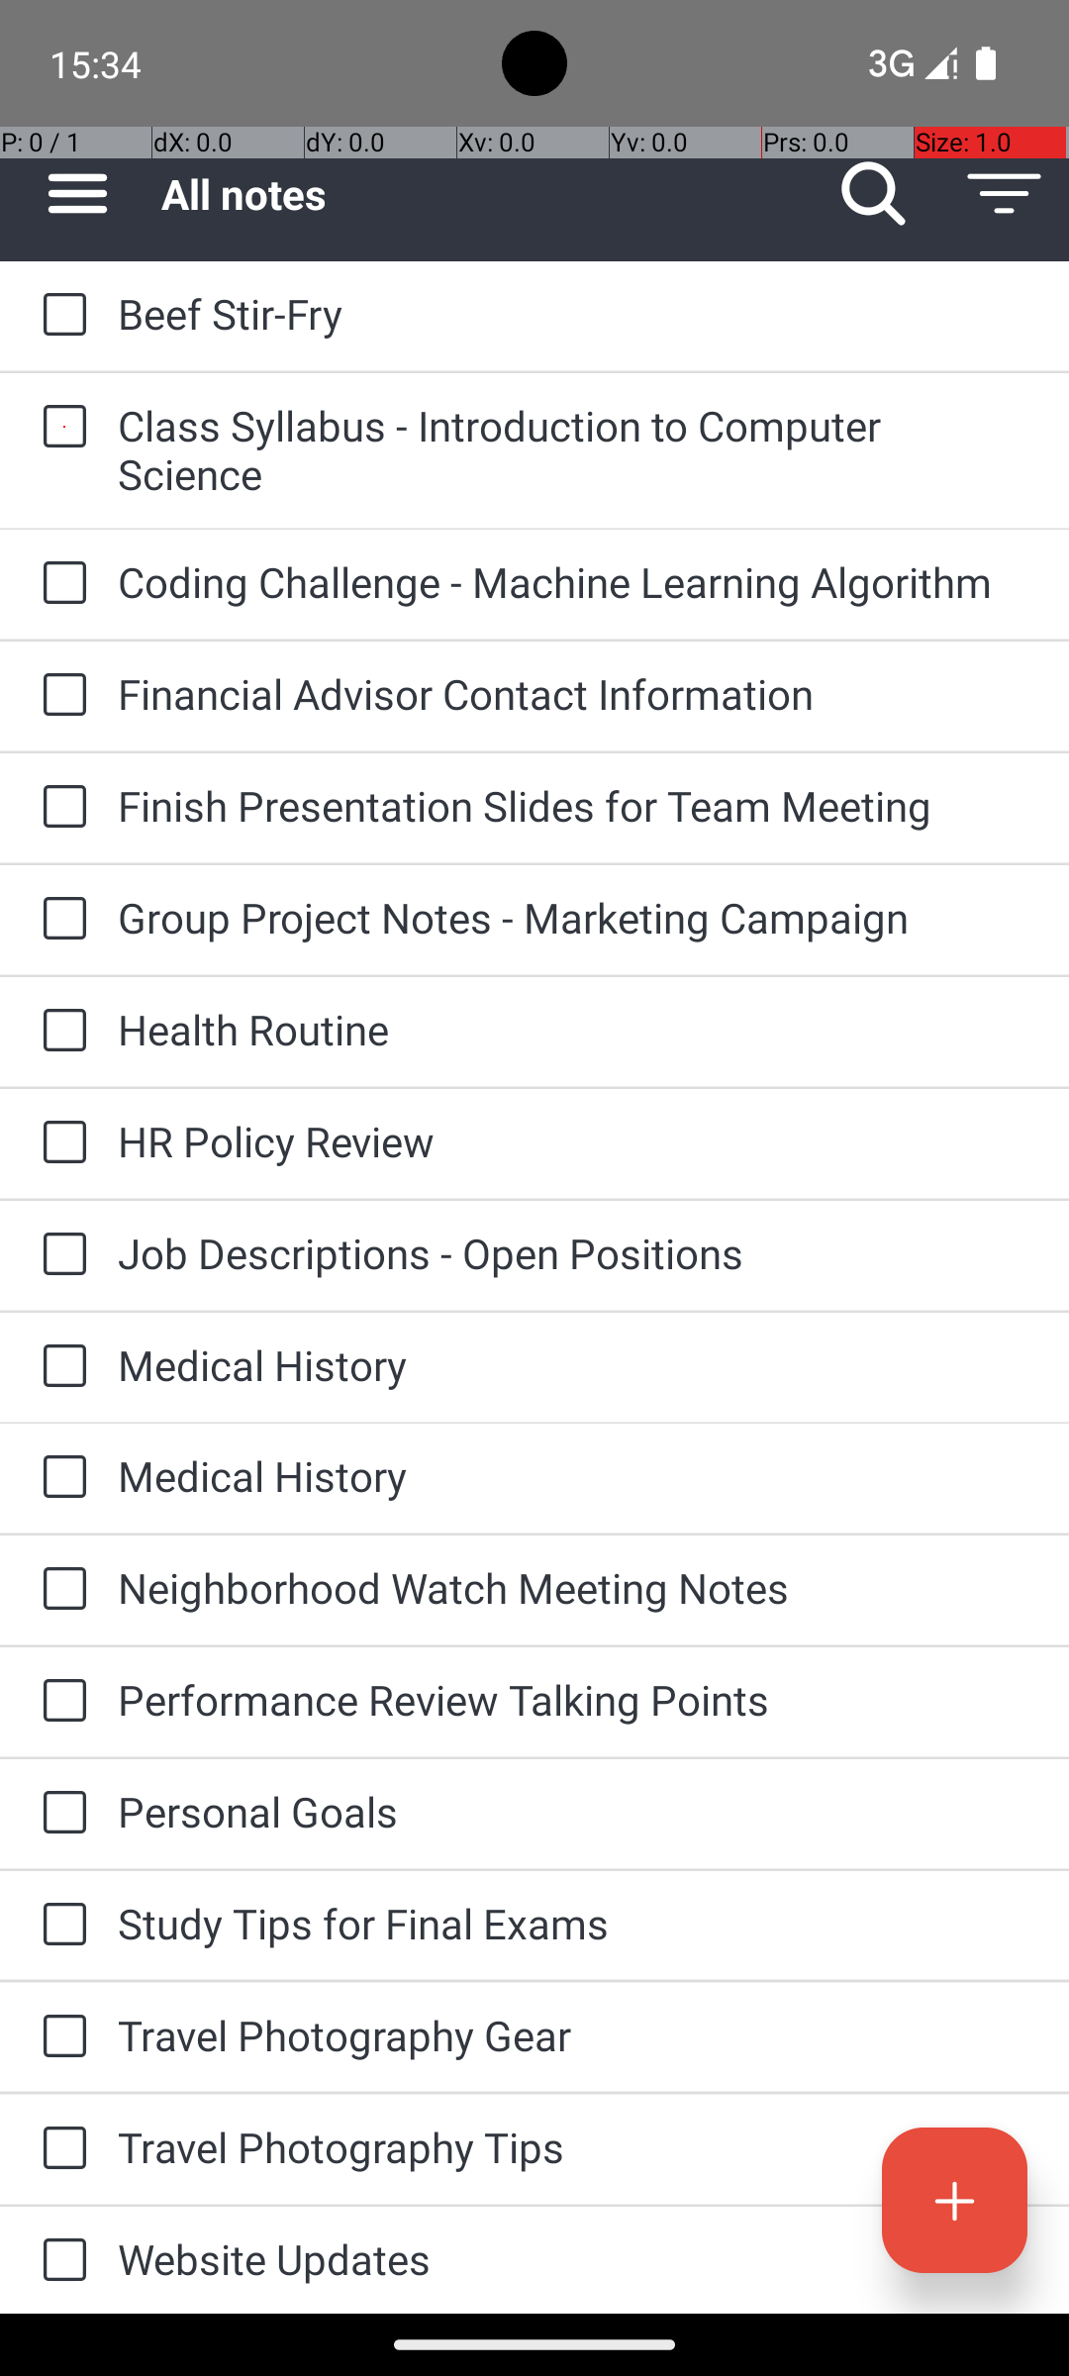  Describe the element at coordinates (59, 1255) in the screenshot. I see `to-do: Job Descriptions - Open Positions` at that location.